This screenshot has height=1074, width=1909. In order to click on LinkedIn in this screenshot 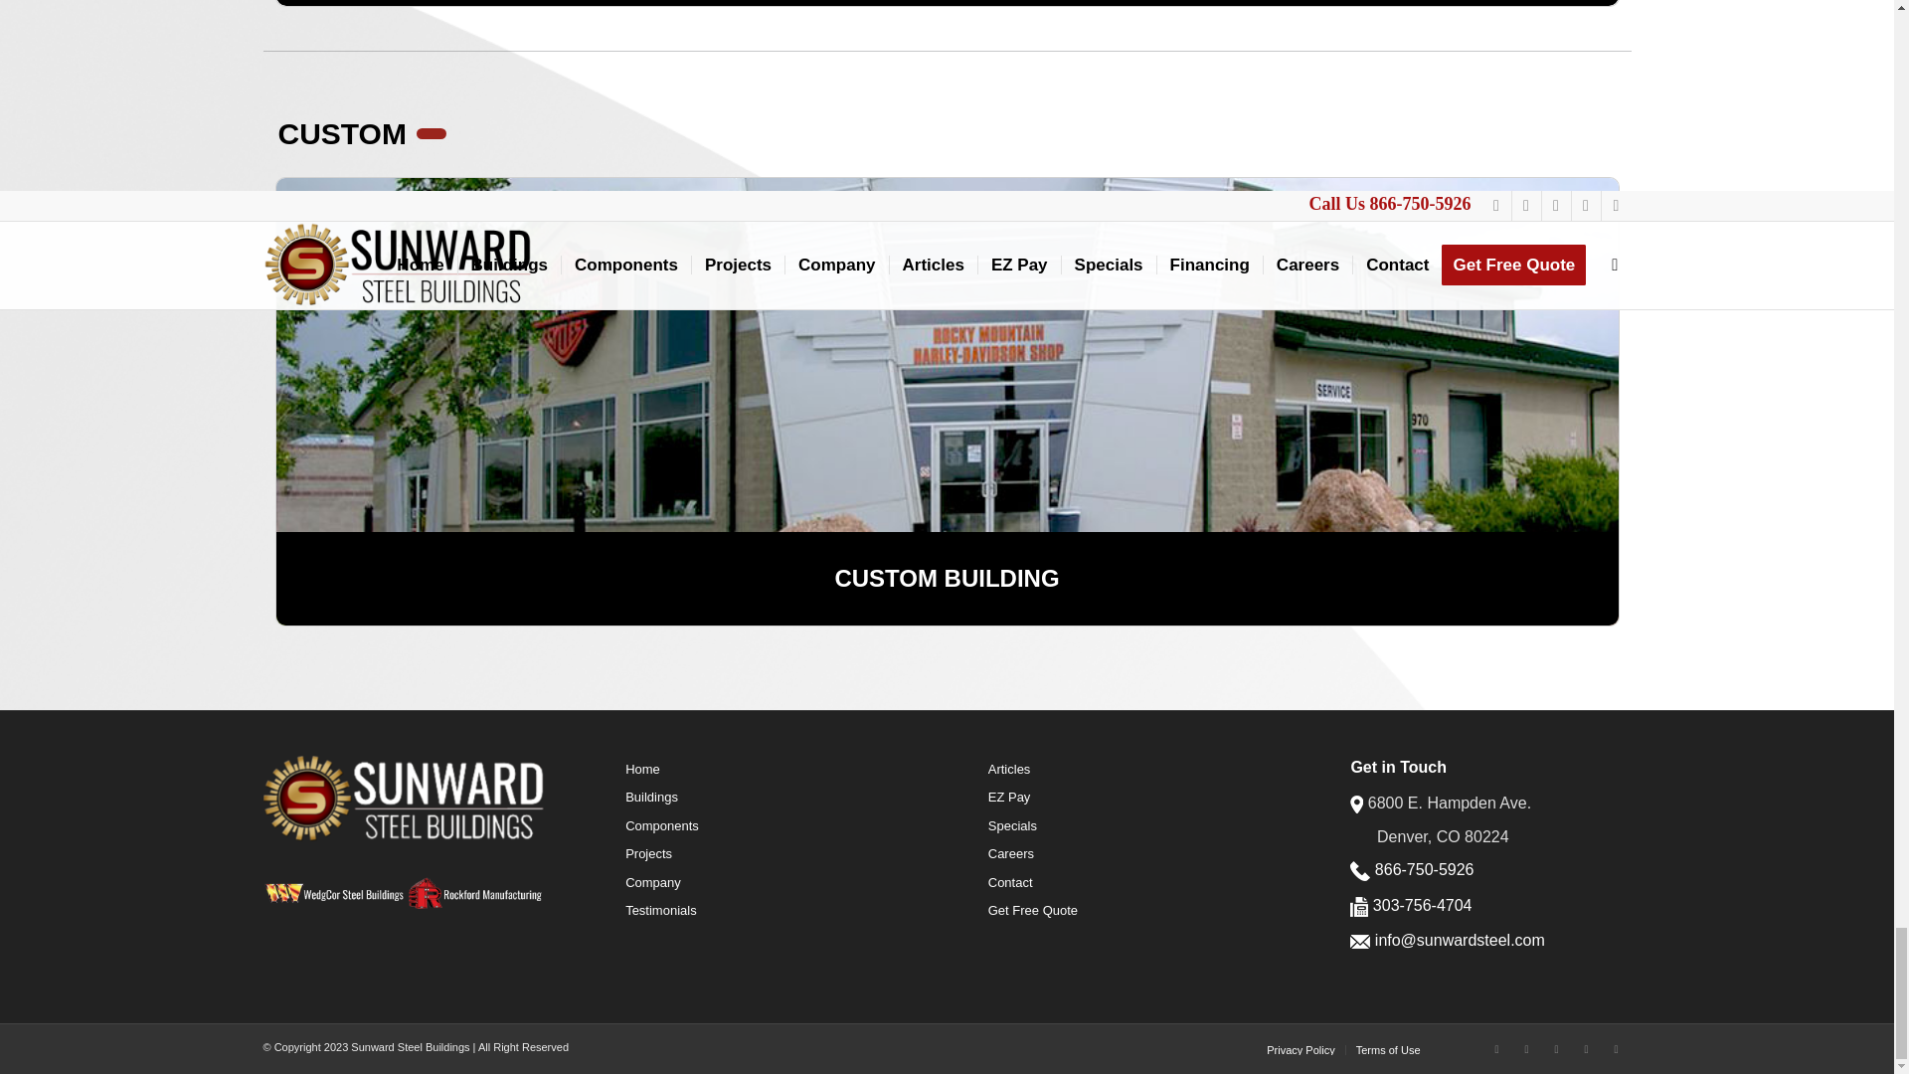, I will do `click(1555, 1049)`.